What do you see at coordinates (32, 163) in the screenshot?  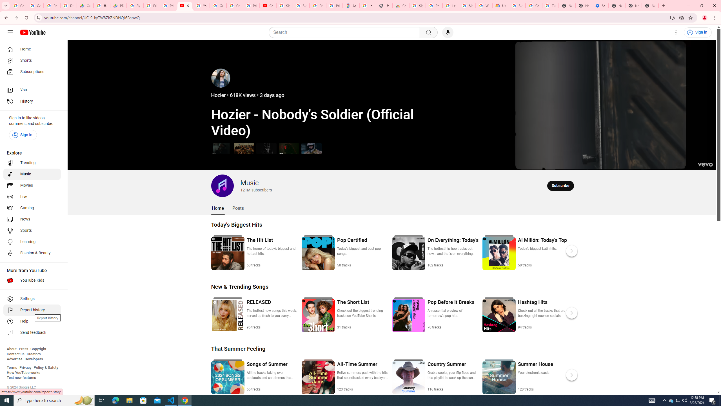 I see `Trending` at bounding box center [32, 163].